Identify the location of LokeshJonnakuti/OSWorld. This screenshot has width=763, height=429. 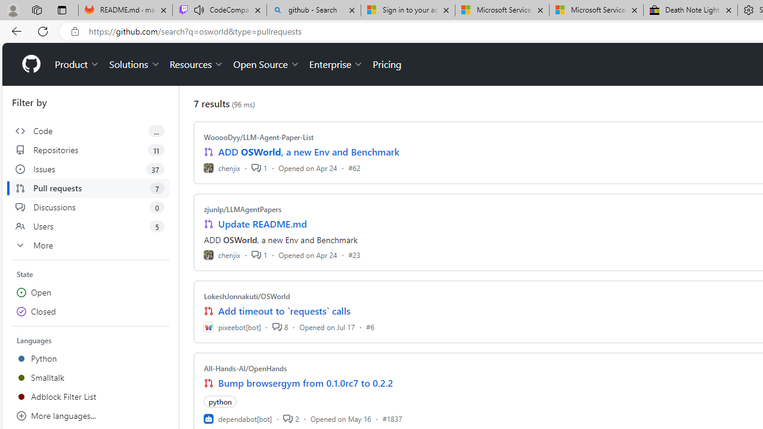
(247, 296).